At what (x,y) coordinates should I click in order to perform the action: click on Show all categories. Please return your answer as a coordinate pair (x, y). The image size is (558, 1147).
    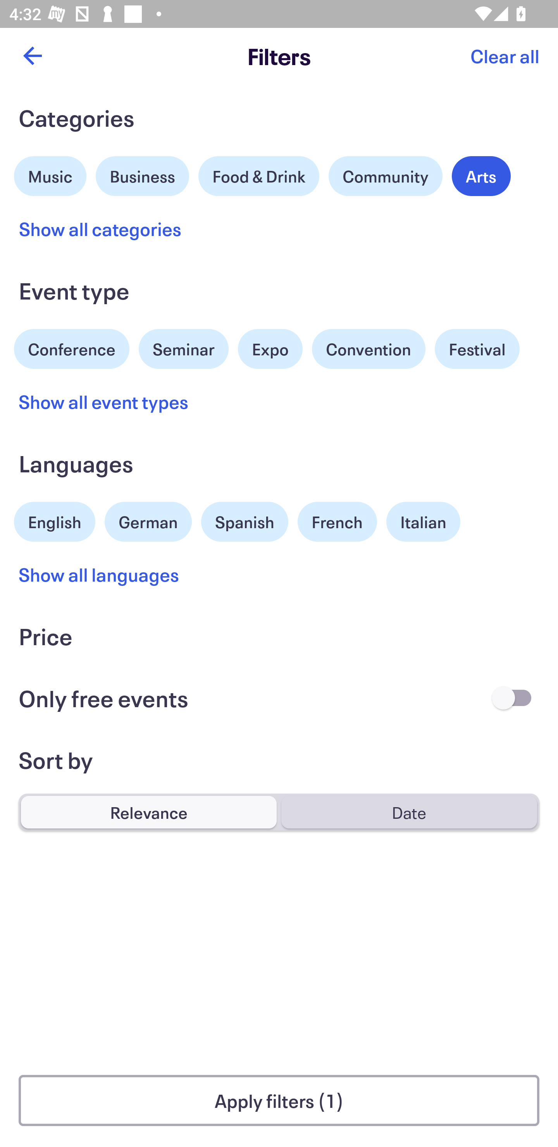
    Looking at the image, I should click on (100, 229).